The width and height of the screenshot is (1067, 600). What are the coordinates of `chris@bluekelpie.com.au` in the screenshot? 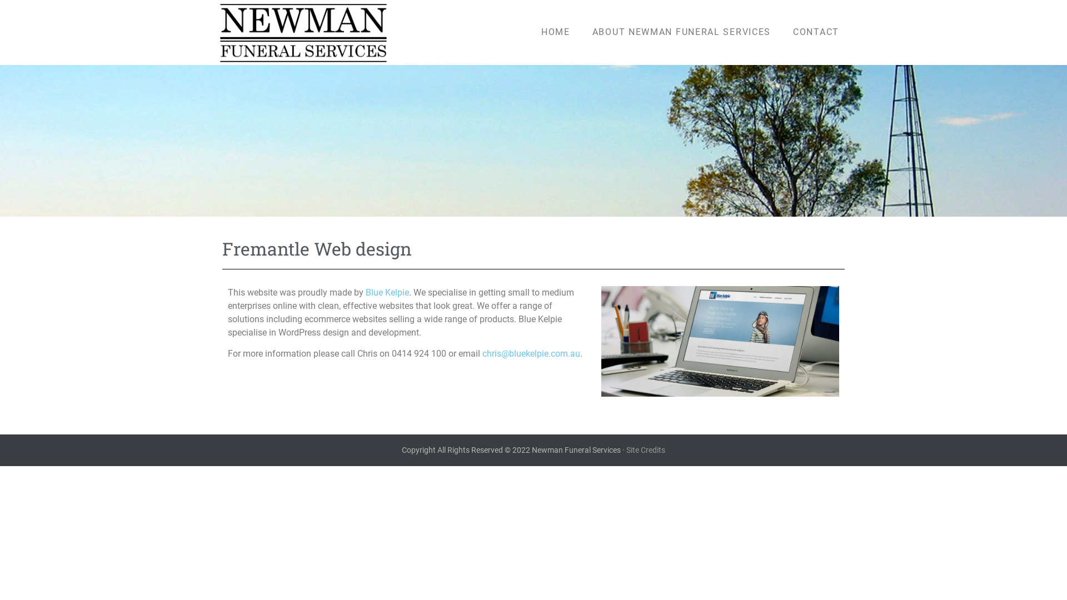 It's located at (531, 353).